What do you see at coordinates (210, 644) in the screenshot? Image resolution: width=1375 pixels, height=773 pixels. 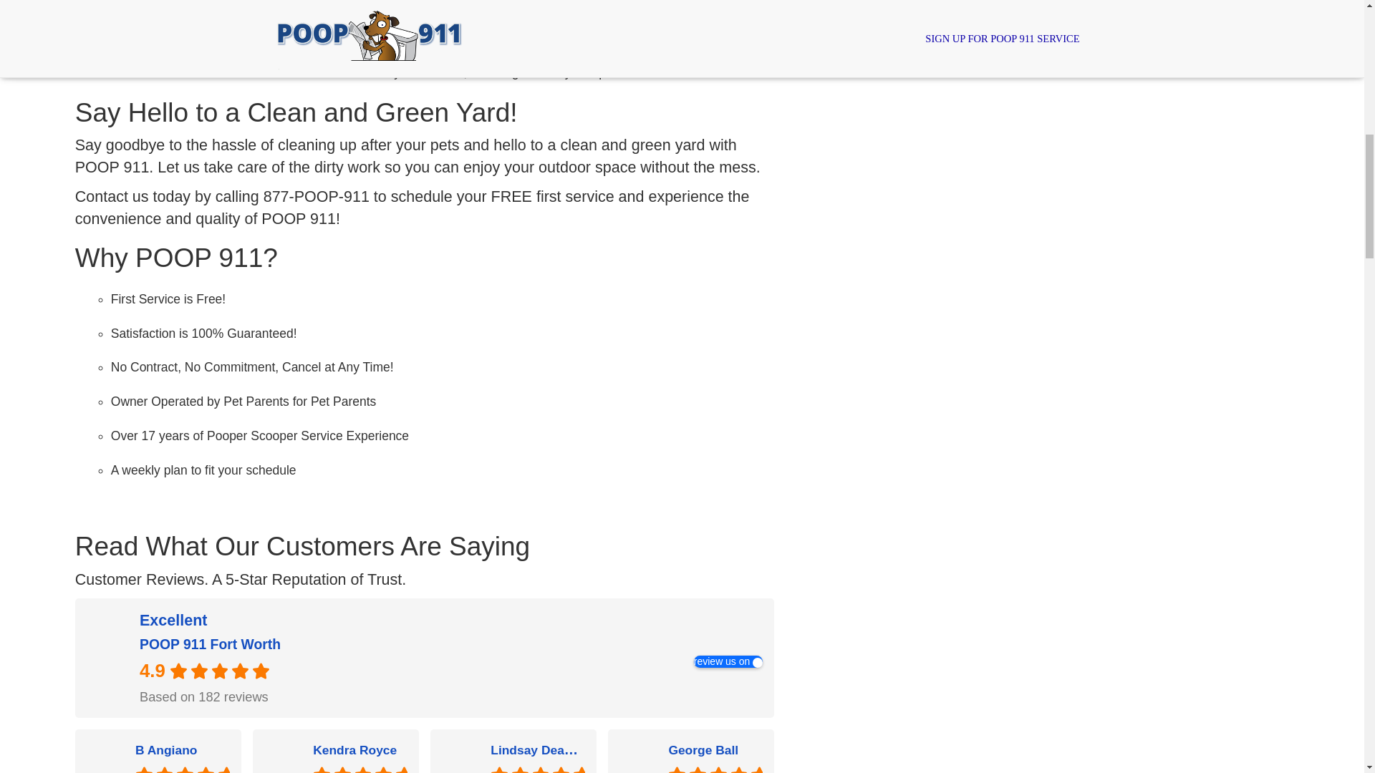 I see `POOP 911 Fort Worth` at bounding box center [210, 644].